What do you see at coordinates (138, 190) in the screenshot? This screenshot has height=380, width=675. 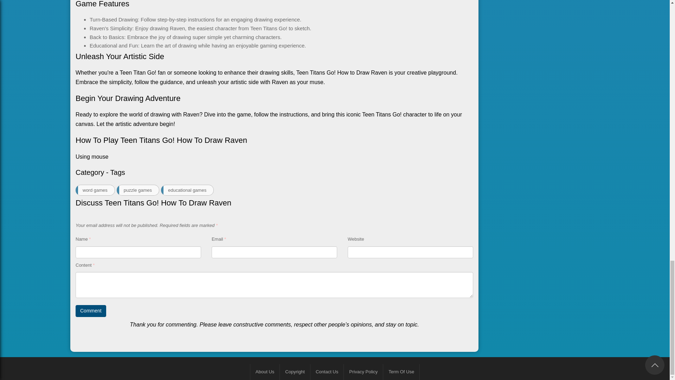 I see `puzzle games` at bounding box center [138, 190].